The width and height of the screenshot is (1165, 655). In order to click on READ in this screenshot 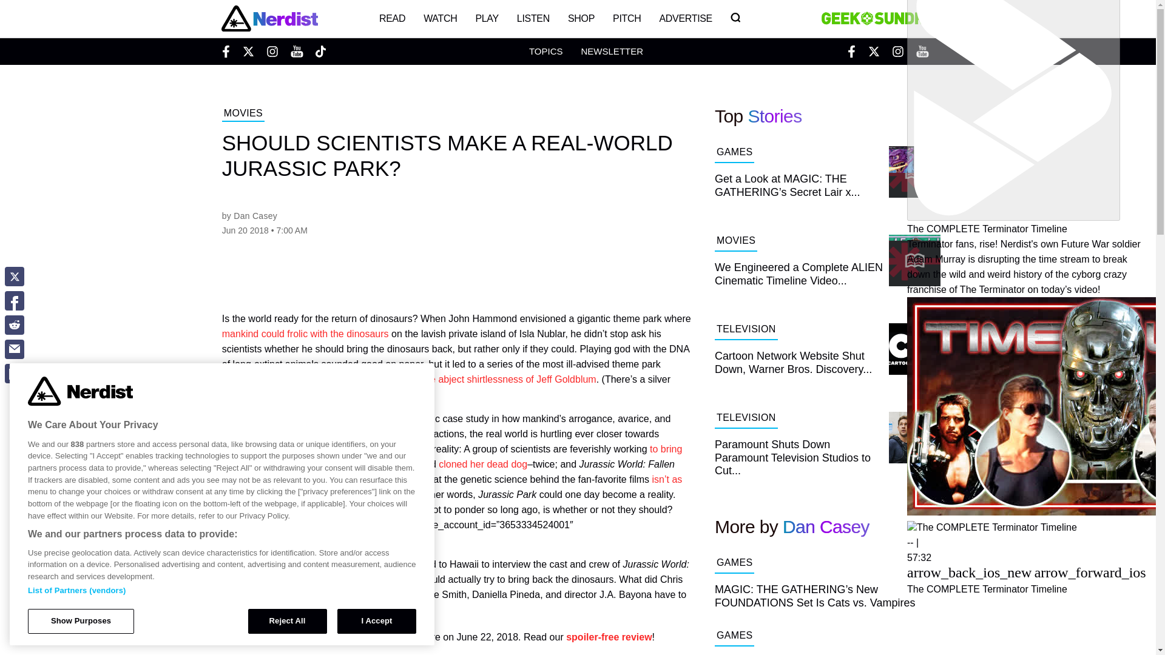, I will do `click(392, 18)`.